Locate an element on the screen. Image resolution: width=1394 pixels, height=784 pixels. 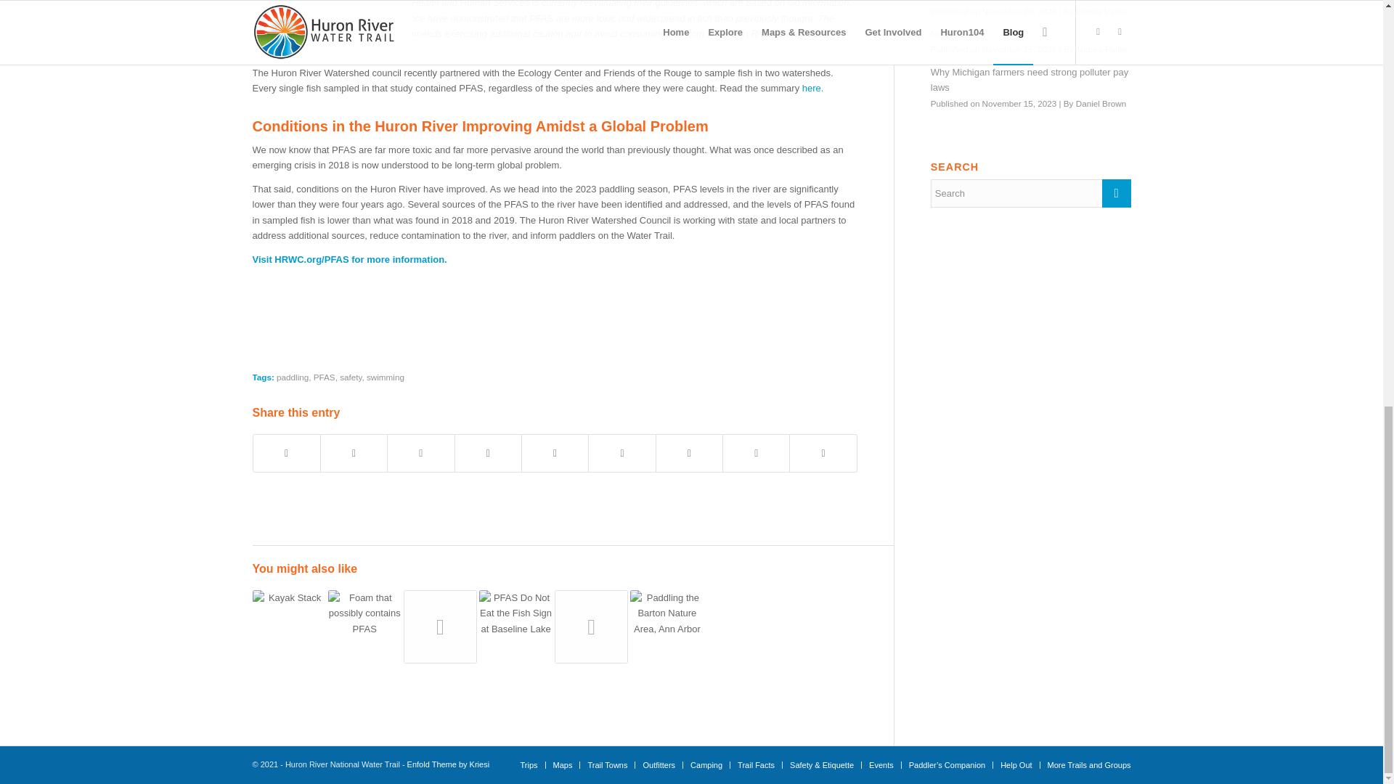
safety is located at coordinates (350, 377).